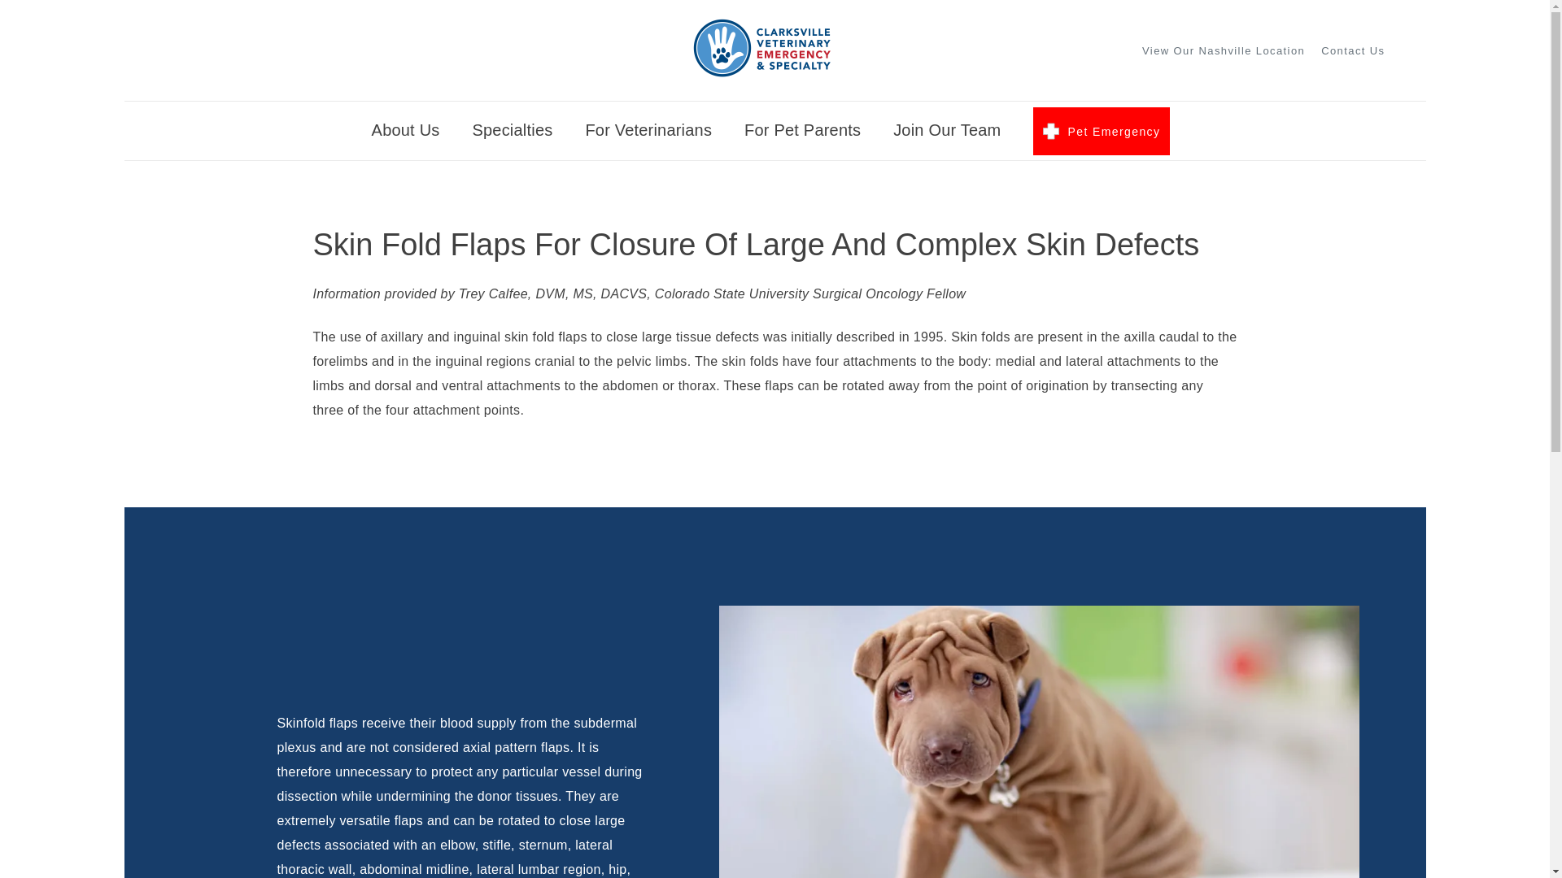  I want to click on Contact Us, so click(1352, 50).